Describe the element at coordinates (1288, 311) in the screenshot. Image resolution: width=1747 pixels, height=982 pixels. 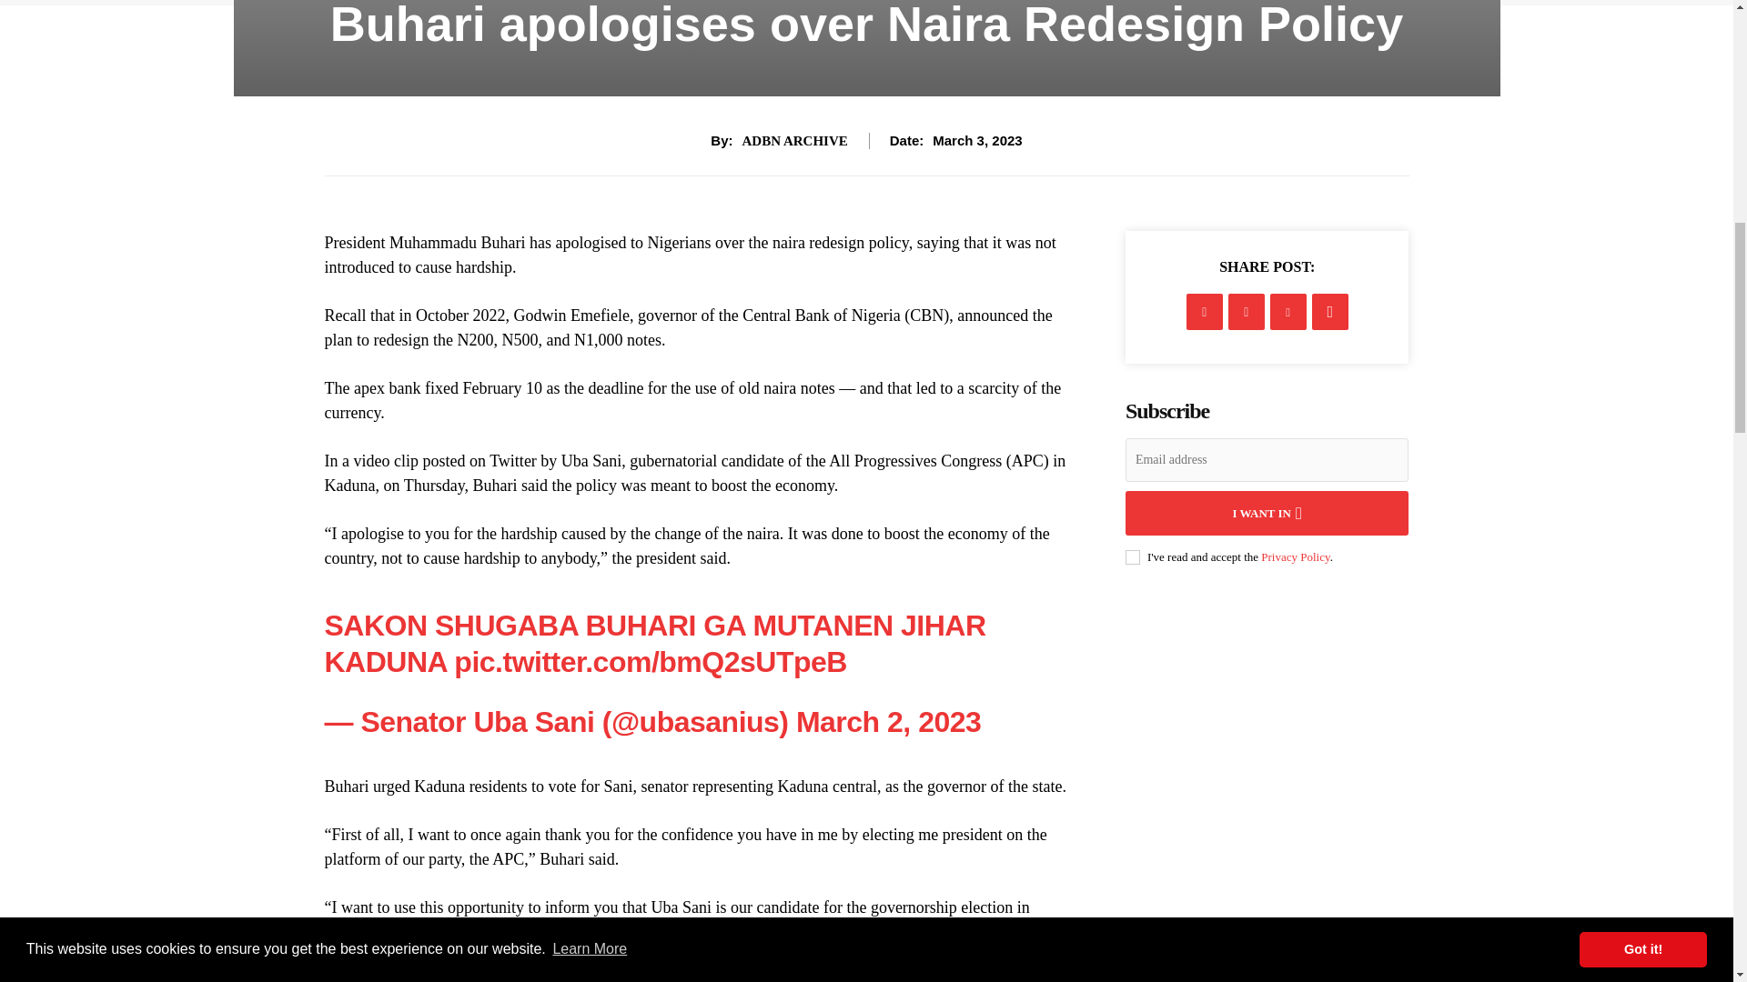
I see `Pinterest` at that location.